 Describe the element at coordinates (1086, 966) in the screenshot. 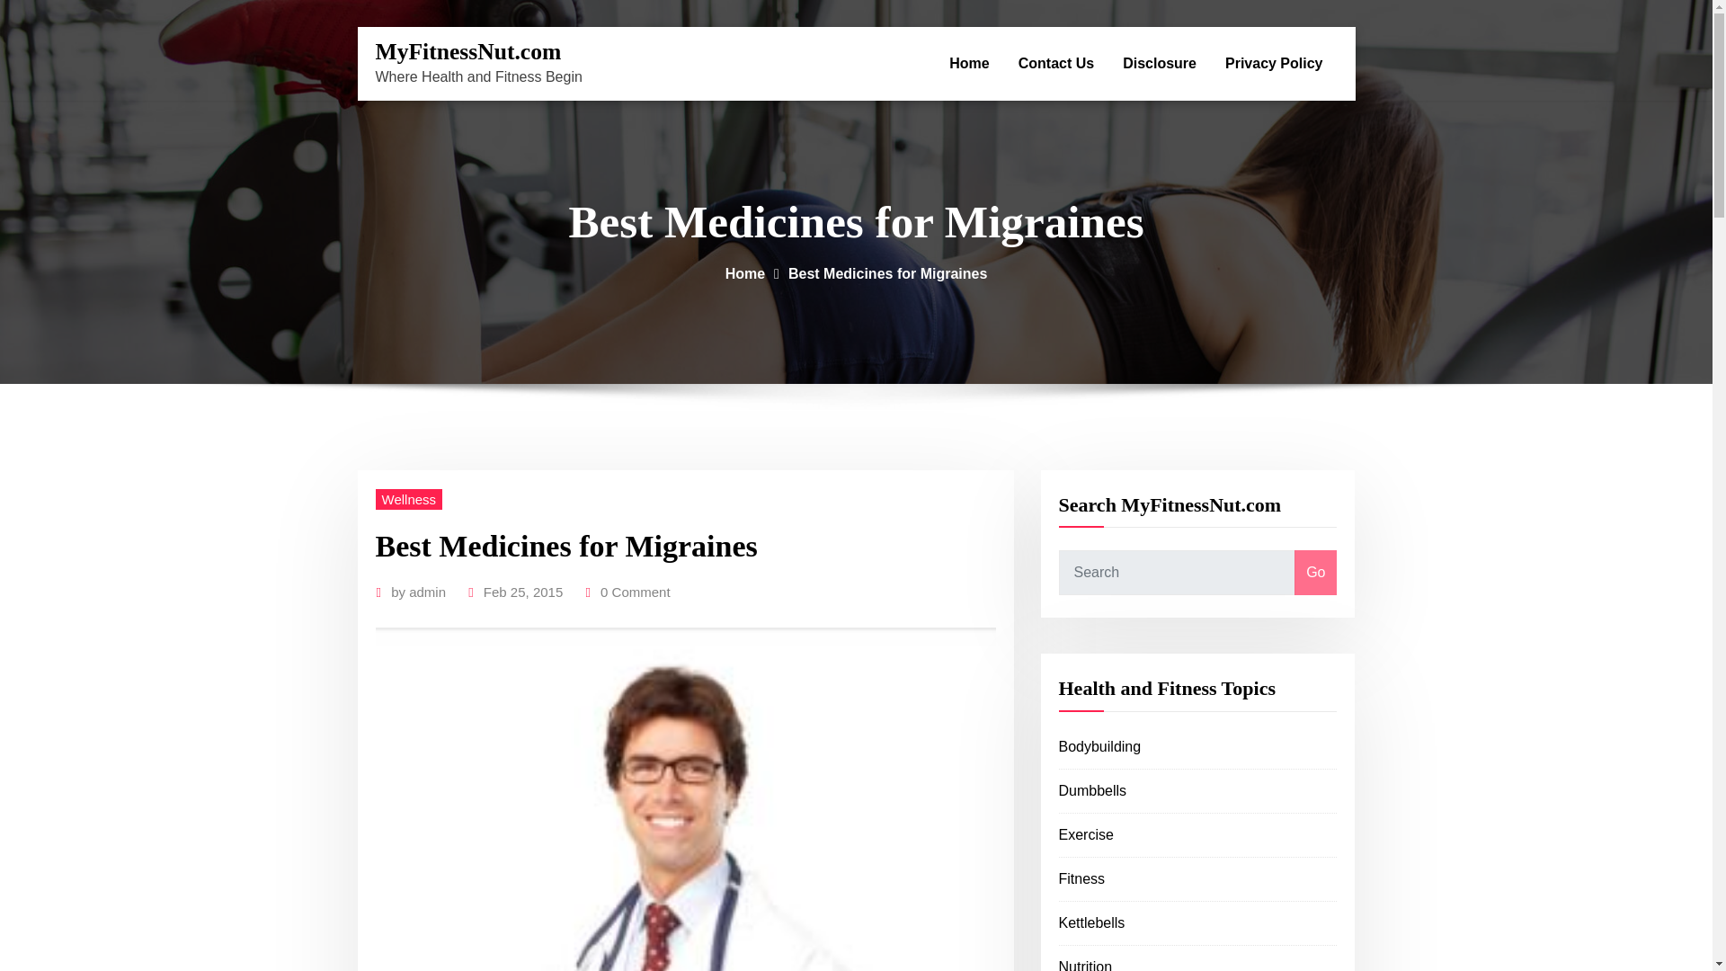

I see `Nutrition` at that location.